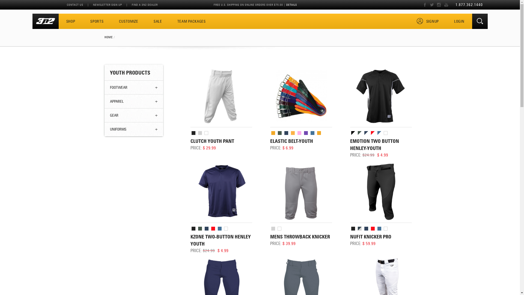 This screenshot has width=524, height=295. I want to click on CLUTCH YOUTH PANT
PRICE: $ 29.99, so click(220, 112).